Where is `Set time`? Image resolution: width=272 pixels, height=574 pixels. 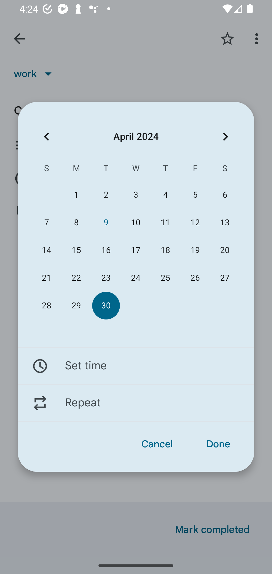
Set time is located at coordinates (136, 366).